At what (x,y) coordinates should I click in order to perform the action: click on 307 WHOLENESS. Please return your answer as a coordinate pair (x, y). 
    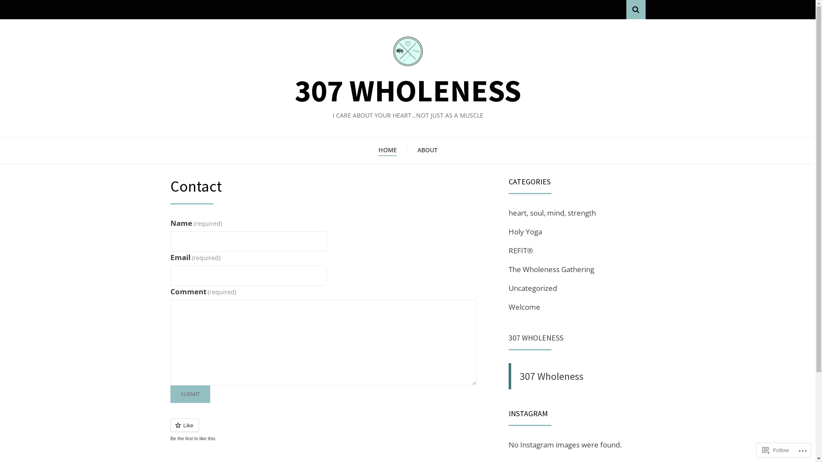
    Looking at the image, I should click on (408, 91).